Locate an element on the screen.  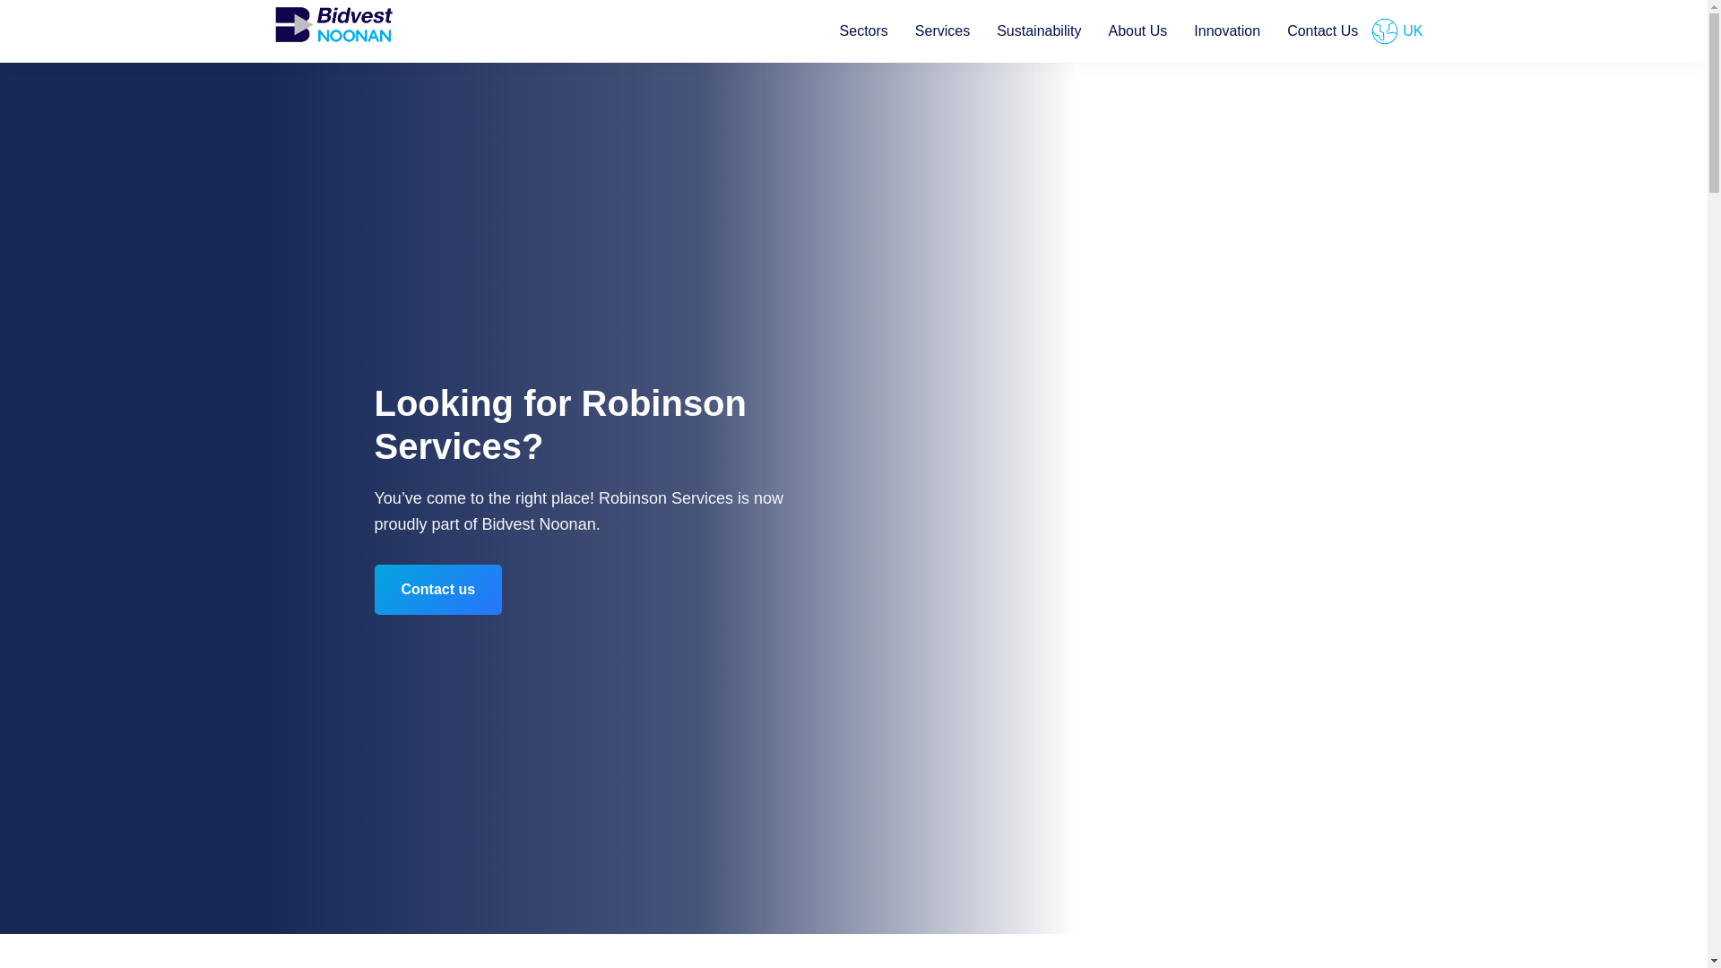
Services is located at coordinates (942, 31).